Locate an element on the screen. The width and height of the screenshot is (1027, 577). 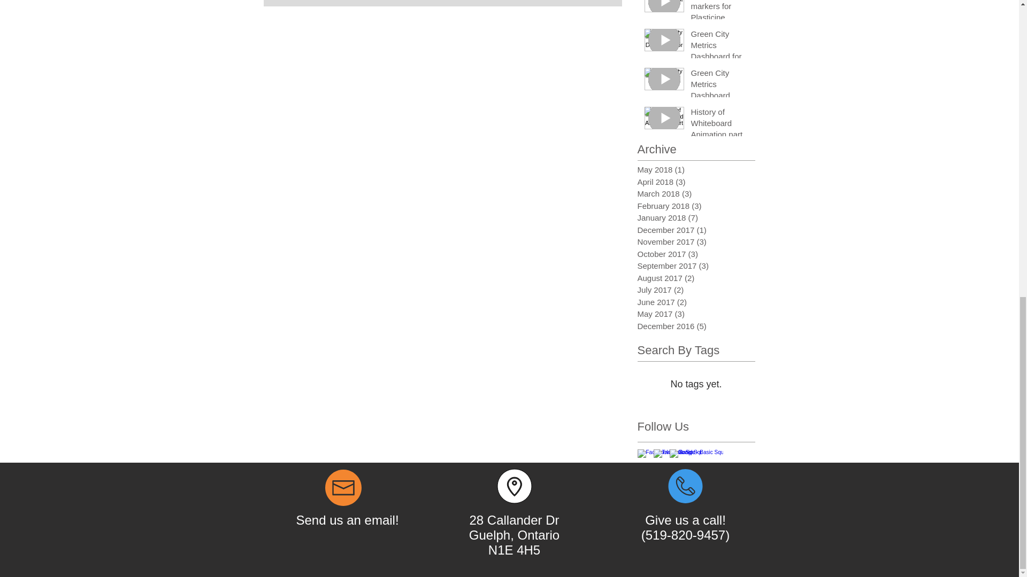
Green City Metrics Dashboard for building owners is located at coordinates (720, 52).